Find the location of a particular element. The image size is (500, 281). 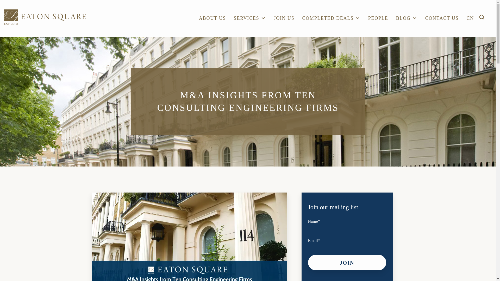

SERVICES is located at coordinates (250, 18).